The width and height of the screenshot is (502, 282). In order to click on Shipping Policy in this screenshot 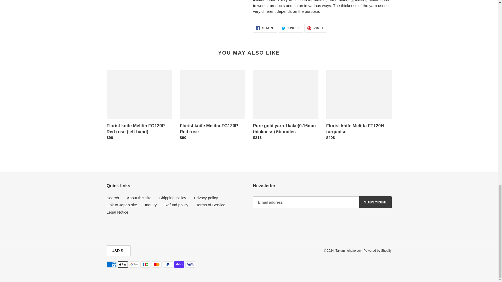, I will do `click(173, 198)`.